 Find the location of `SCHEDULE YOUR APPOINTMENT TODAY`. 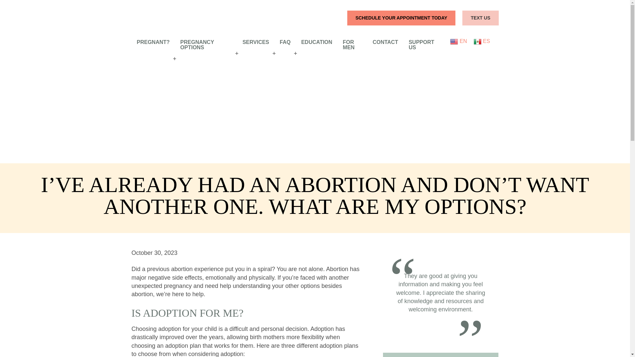

SCHEDULE YOUR APPOINTMENT TODAY is located at coordinates (402, 18).